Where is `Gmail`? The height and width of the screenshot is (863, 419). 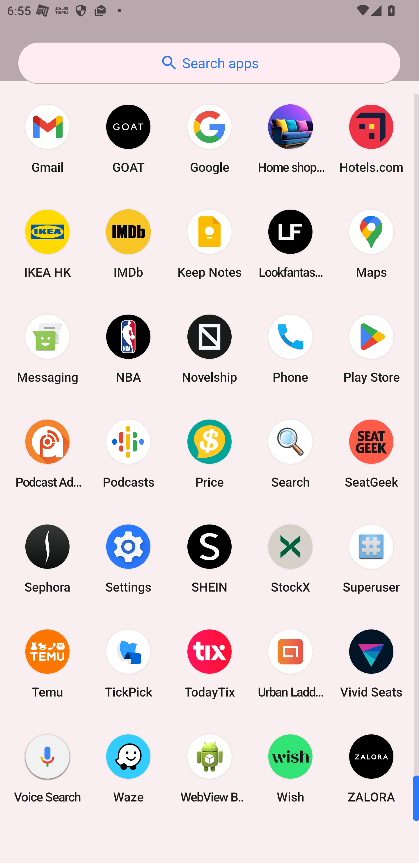
Gmail is located at coordinates (47, 139).